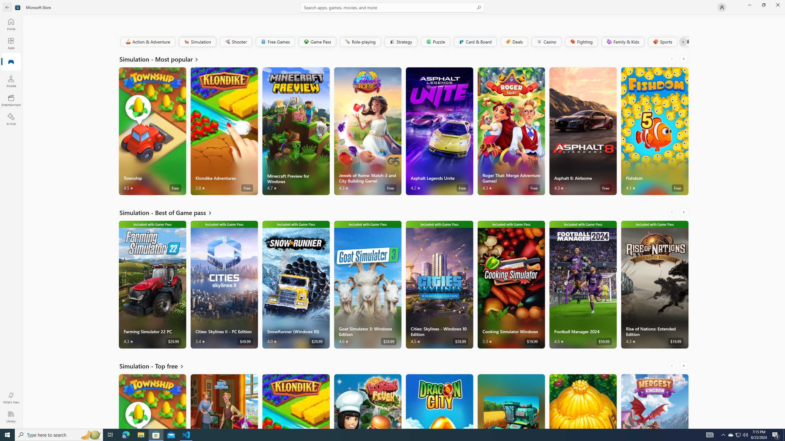  Describe the element at coordinates (654, 131) in the screenshot. I see `Fishdom. Average rating of 4.1 out of five stars. Free  ` at that location.